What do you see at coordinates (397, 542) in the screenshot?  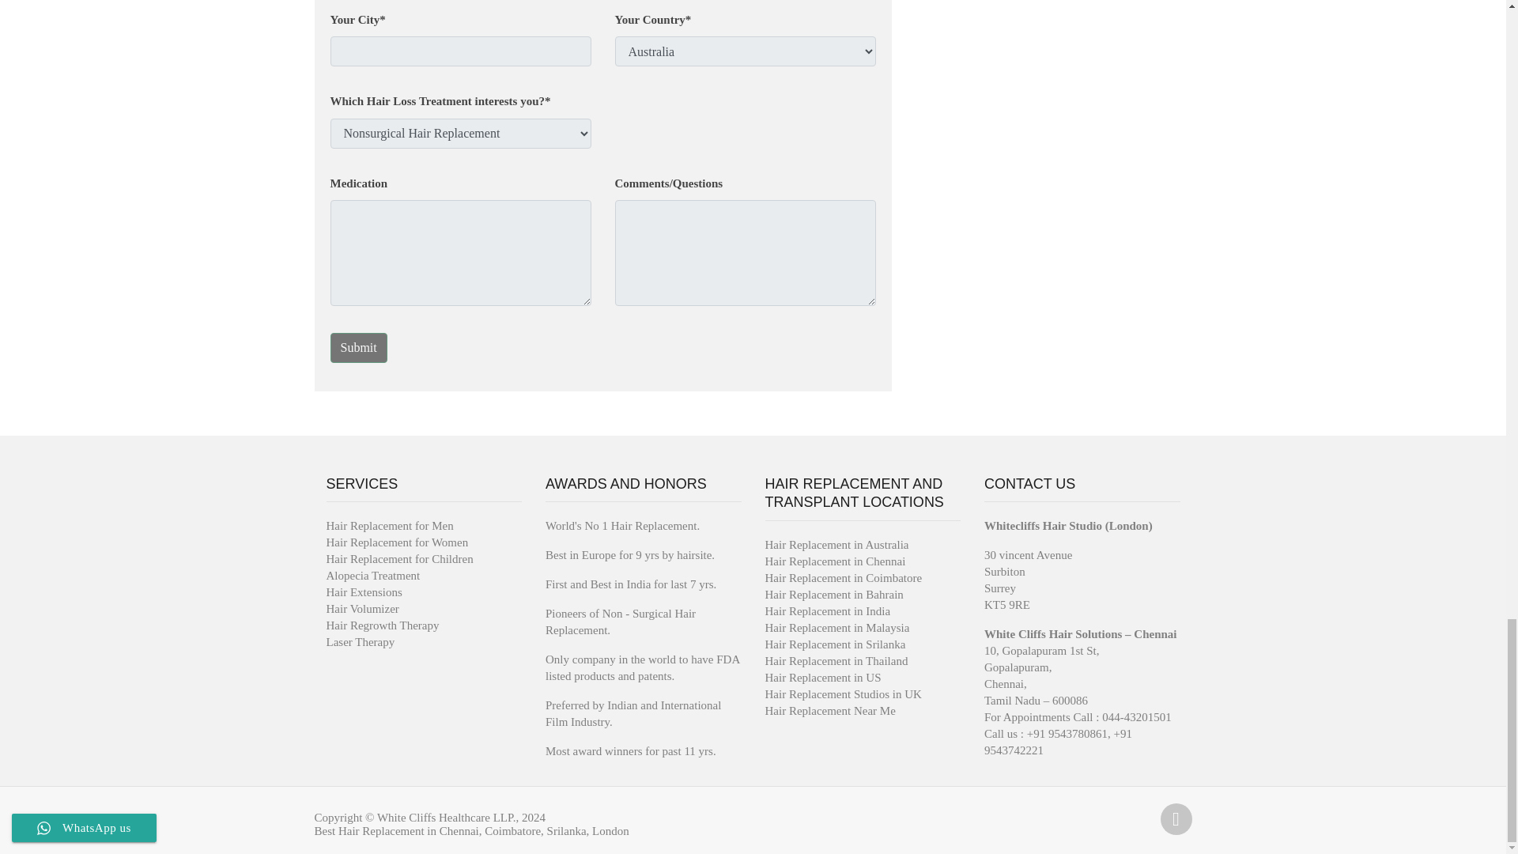 I see `Hair Replacement for Women` at bounding box center [397, 542].